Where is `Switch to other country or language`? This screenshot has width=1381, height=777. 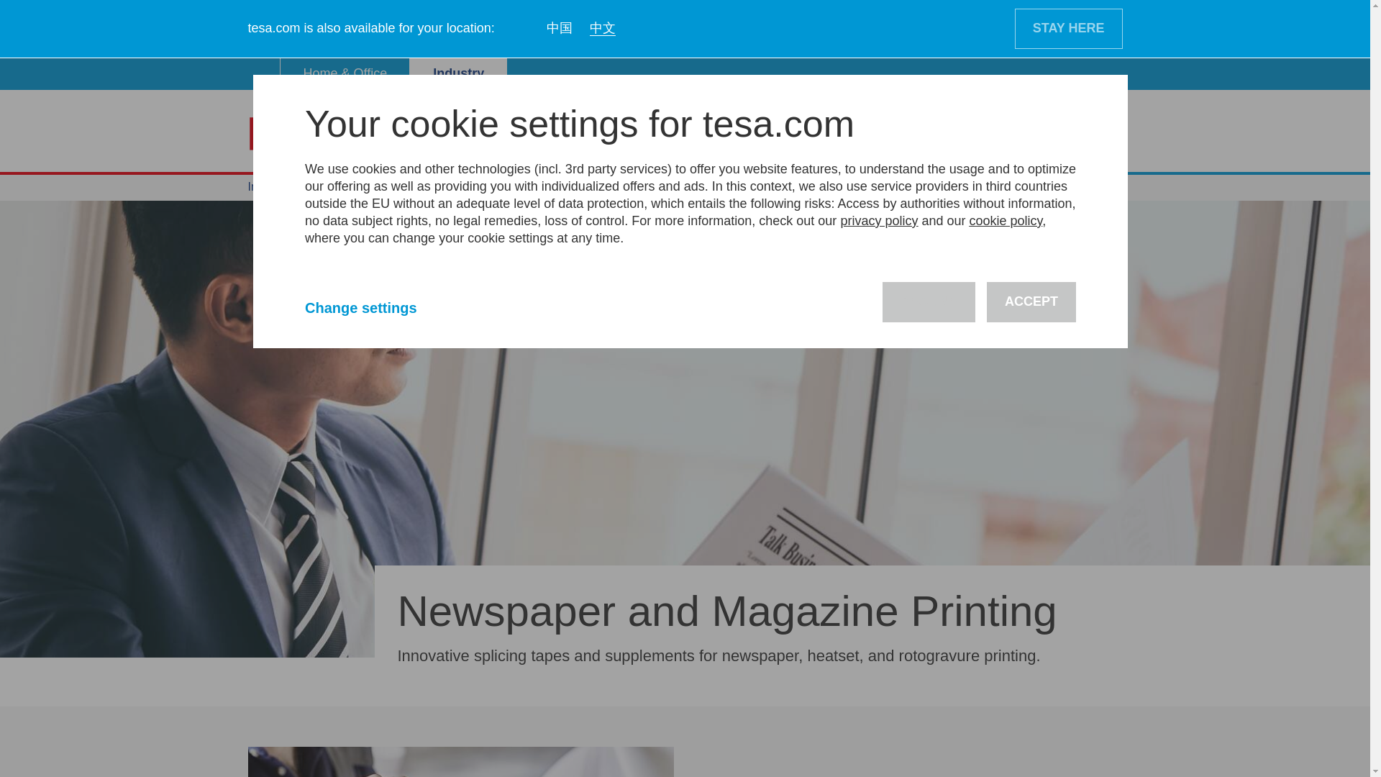
Switch to other country or language is located at coordinates (1105, 134).